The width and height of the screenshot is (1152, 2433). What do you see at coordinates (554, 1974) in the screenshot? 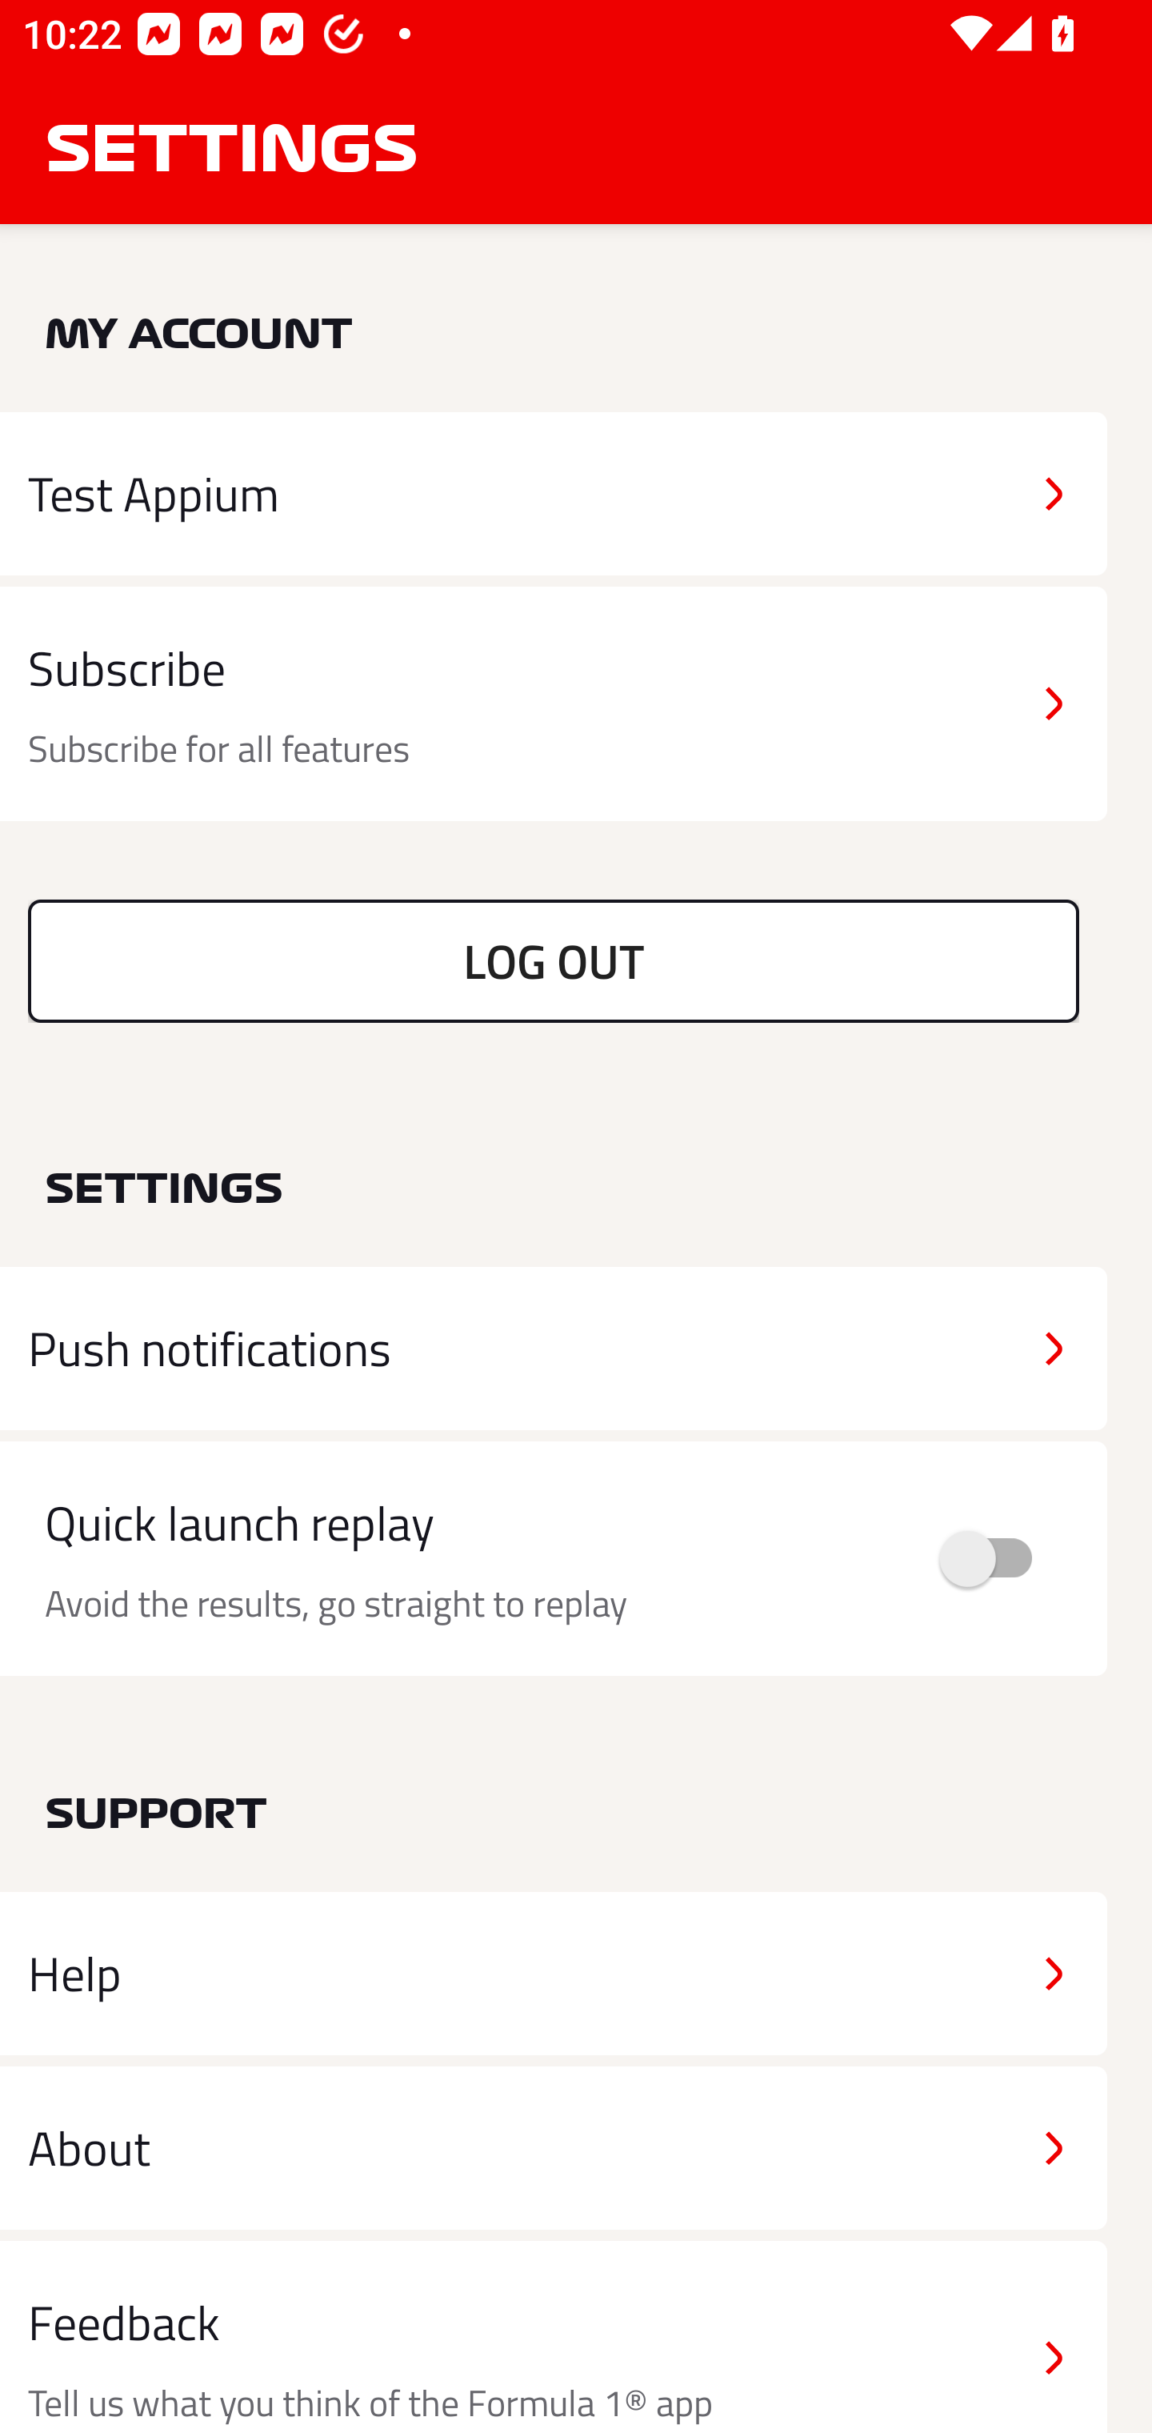
I see `Help` at bounding box center [554, 1974].